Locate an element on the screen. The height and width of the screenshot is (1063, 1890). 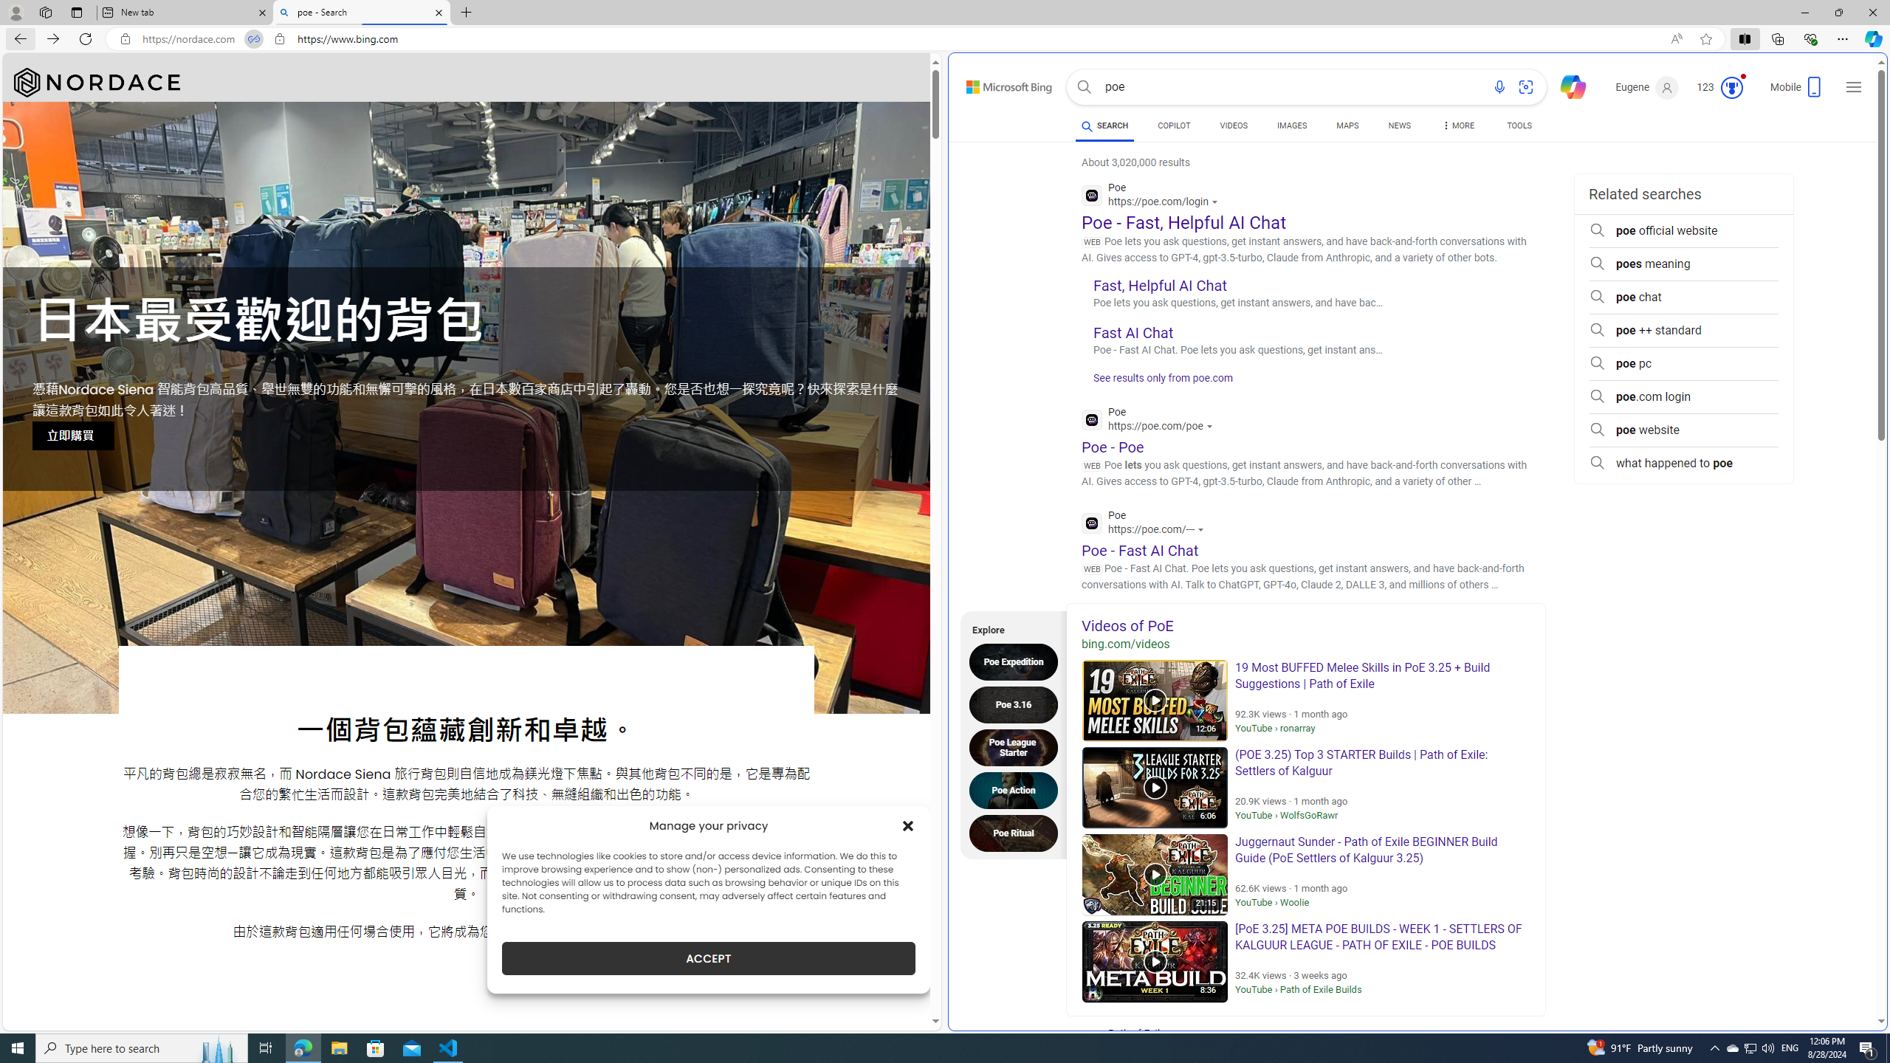
COPILOT is located at coordinates (1174, 128).